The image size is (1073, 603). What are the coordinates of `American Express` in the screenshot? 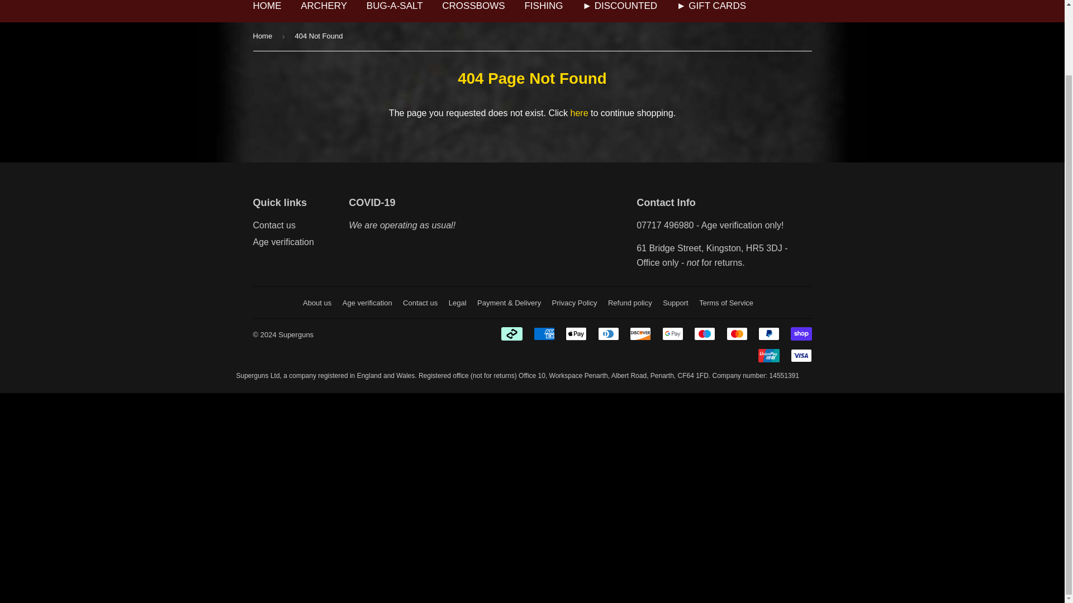 It's located at (544, 334).